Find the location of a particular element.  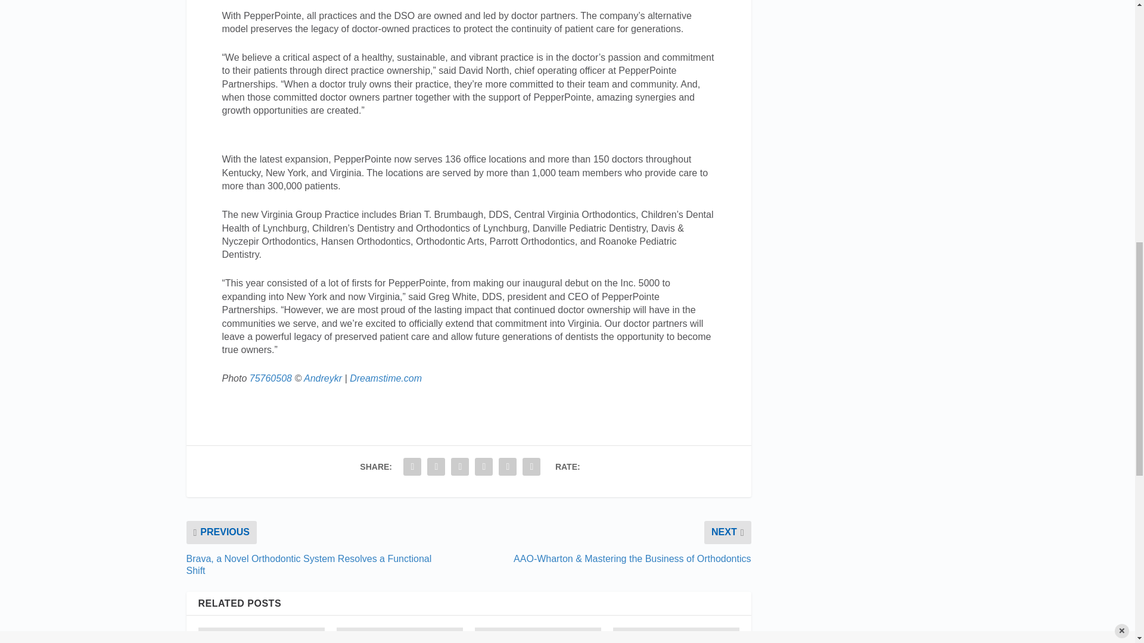

OrthoEssentials Announces Next Generation Plastic is located at coordinates (537, 635).